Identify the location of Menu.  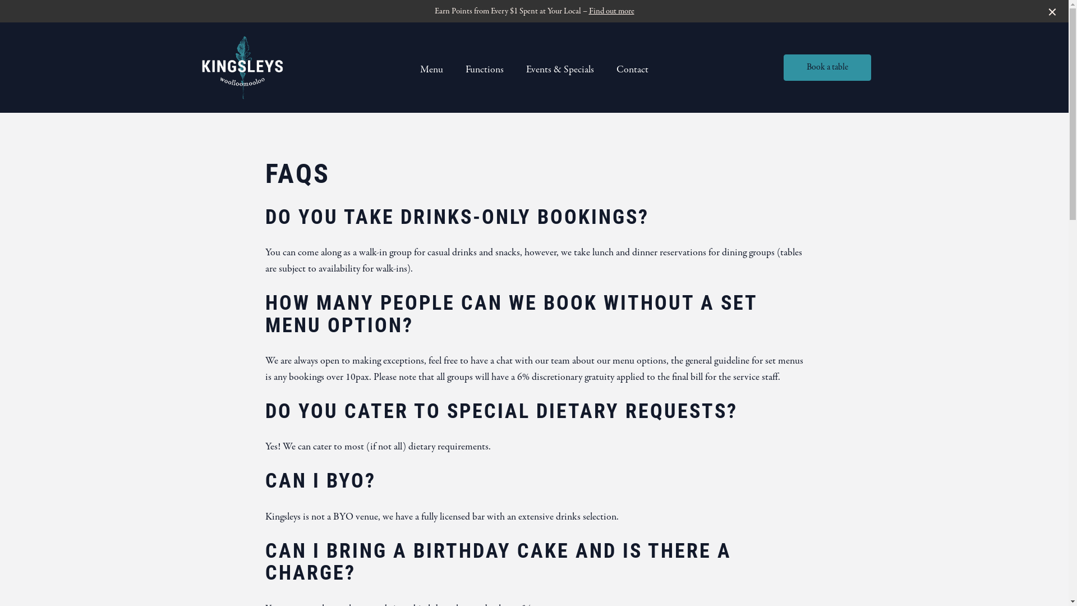
(432, 70).